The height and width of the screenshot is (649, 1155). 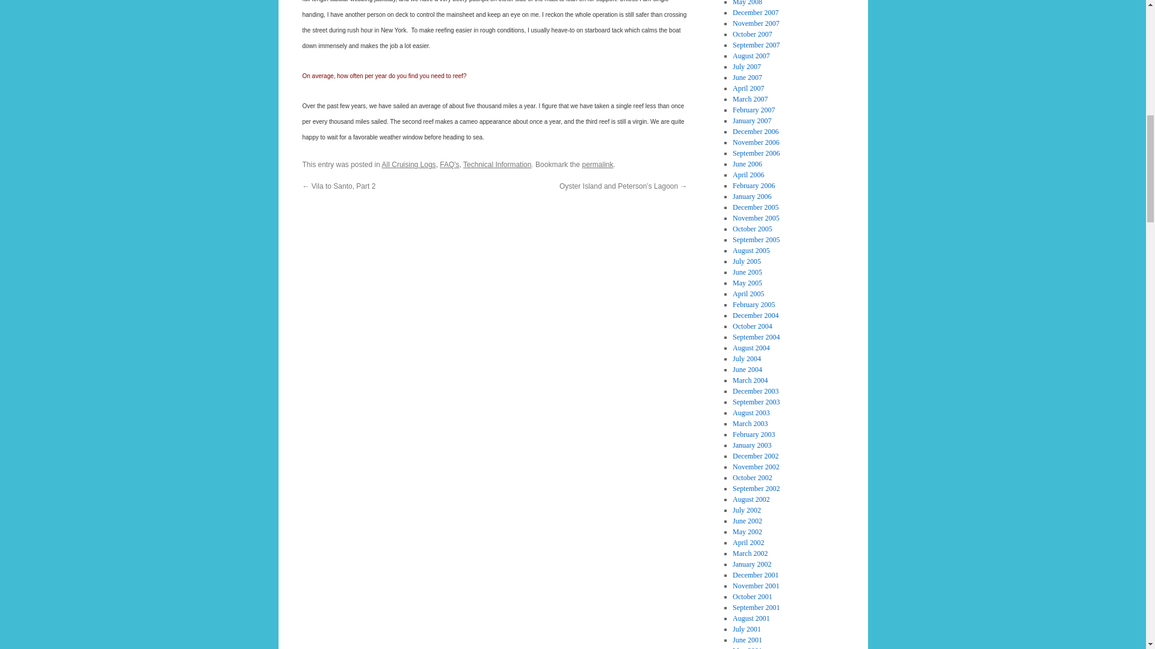 I want to click on All Cruising Logs, so click(x=409, y=164).